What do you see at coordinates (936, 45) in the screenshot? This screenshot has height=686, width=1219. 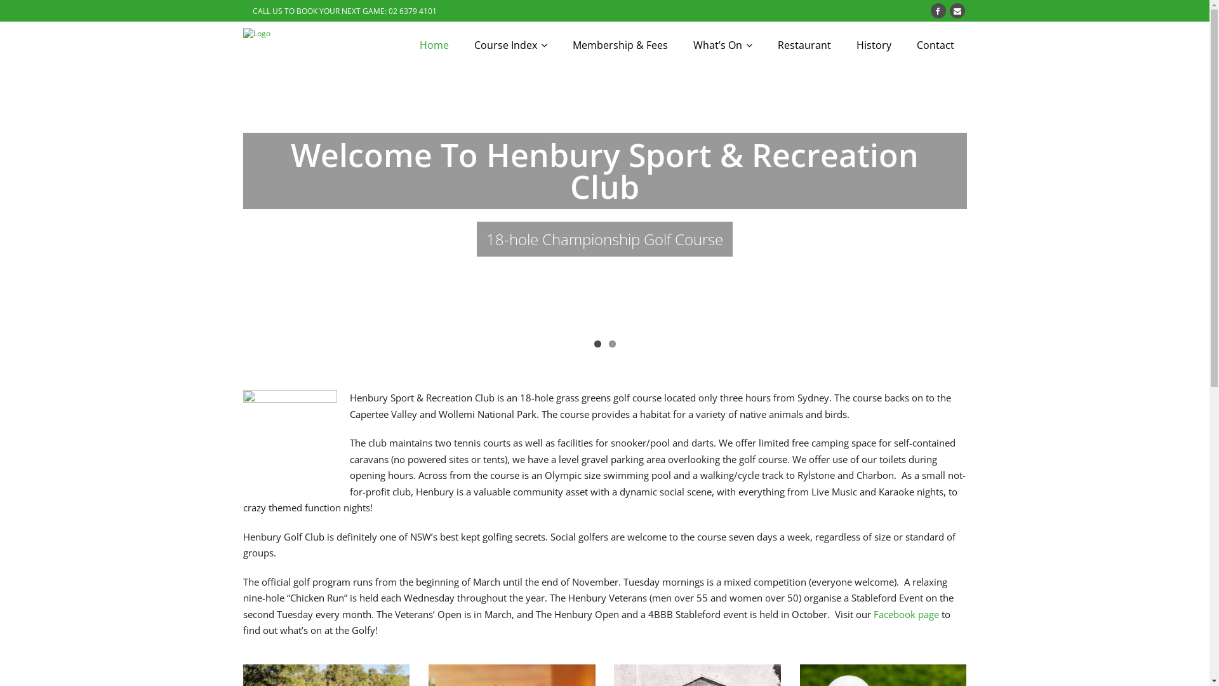 I see `Contact` at bounding box center [936, 45].